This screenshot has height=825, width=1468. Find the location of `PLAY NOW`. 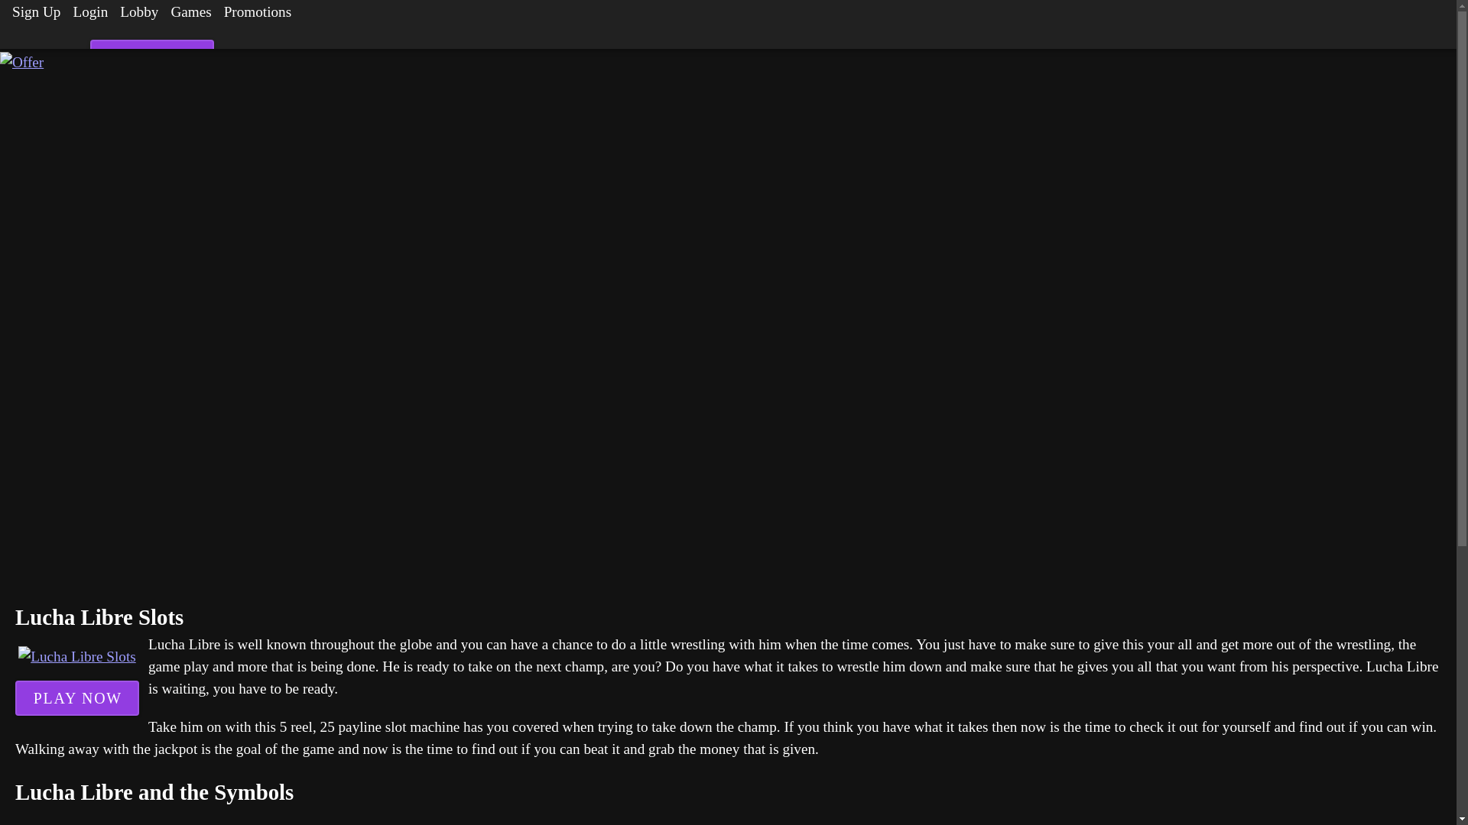

PLAY NOW is located at coordinates (76, 698).